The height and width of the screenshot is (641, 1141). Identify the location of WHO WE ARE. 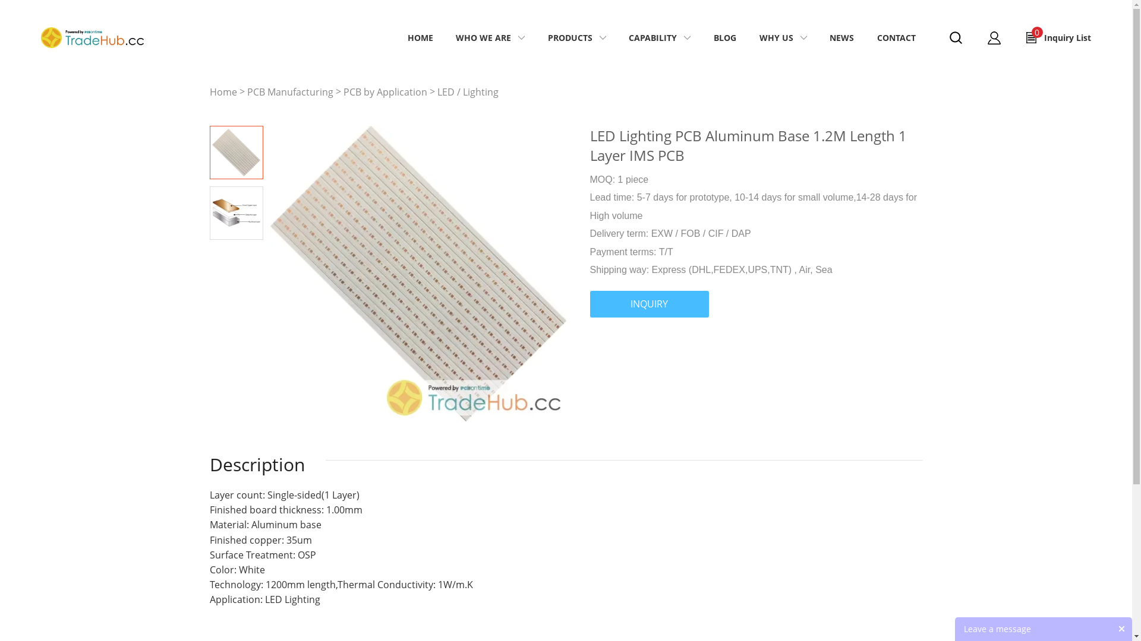
(484, 38).